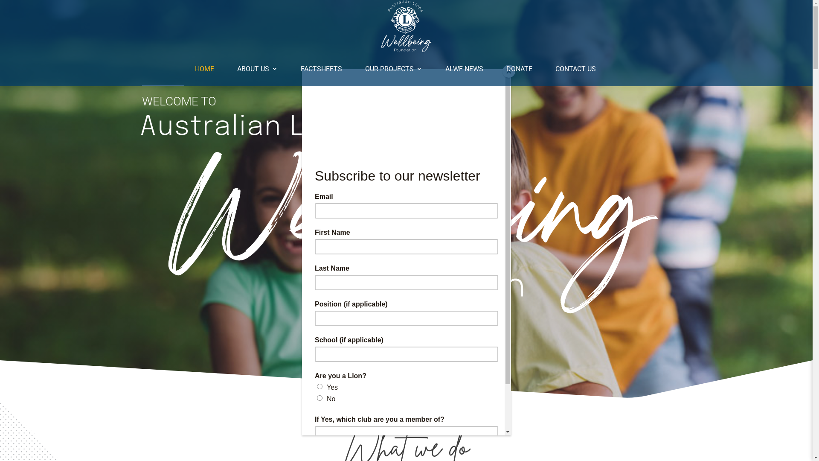 This screenshot has height=461, width=819. Describe the element at coordinates (204, 69) in the screenshot. I see `HOME` at that location.